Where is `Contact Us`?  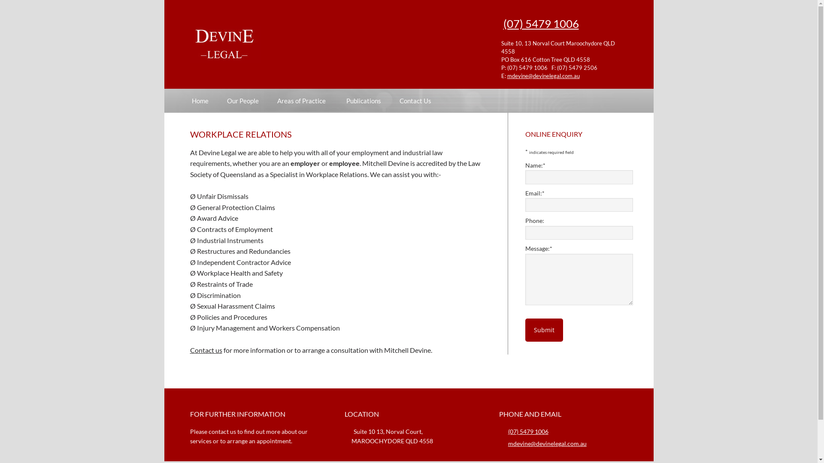 Contact Us is located at coordinates (415, 100).